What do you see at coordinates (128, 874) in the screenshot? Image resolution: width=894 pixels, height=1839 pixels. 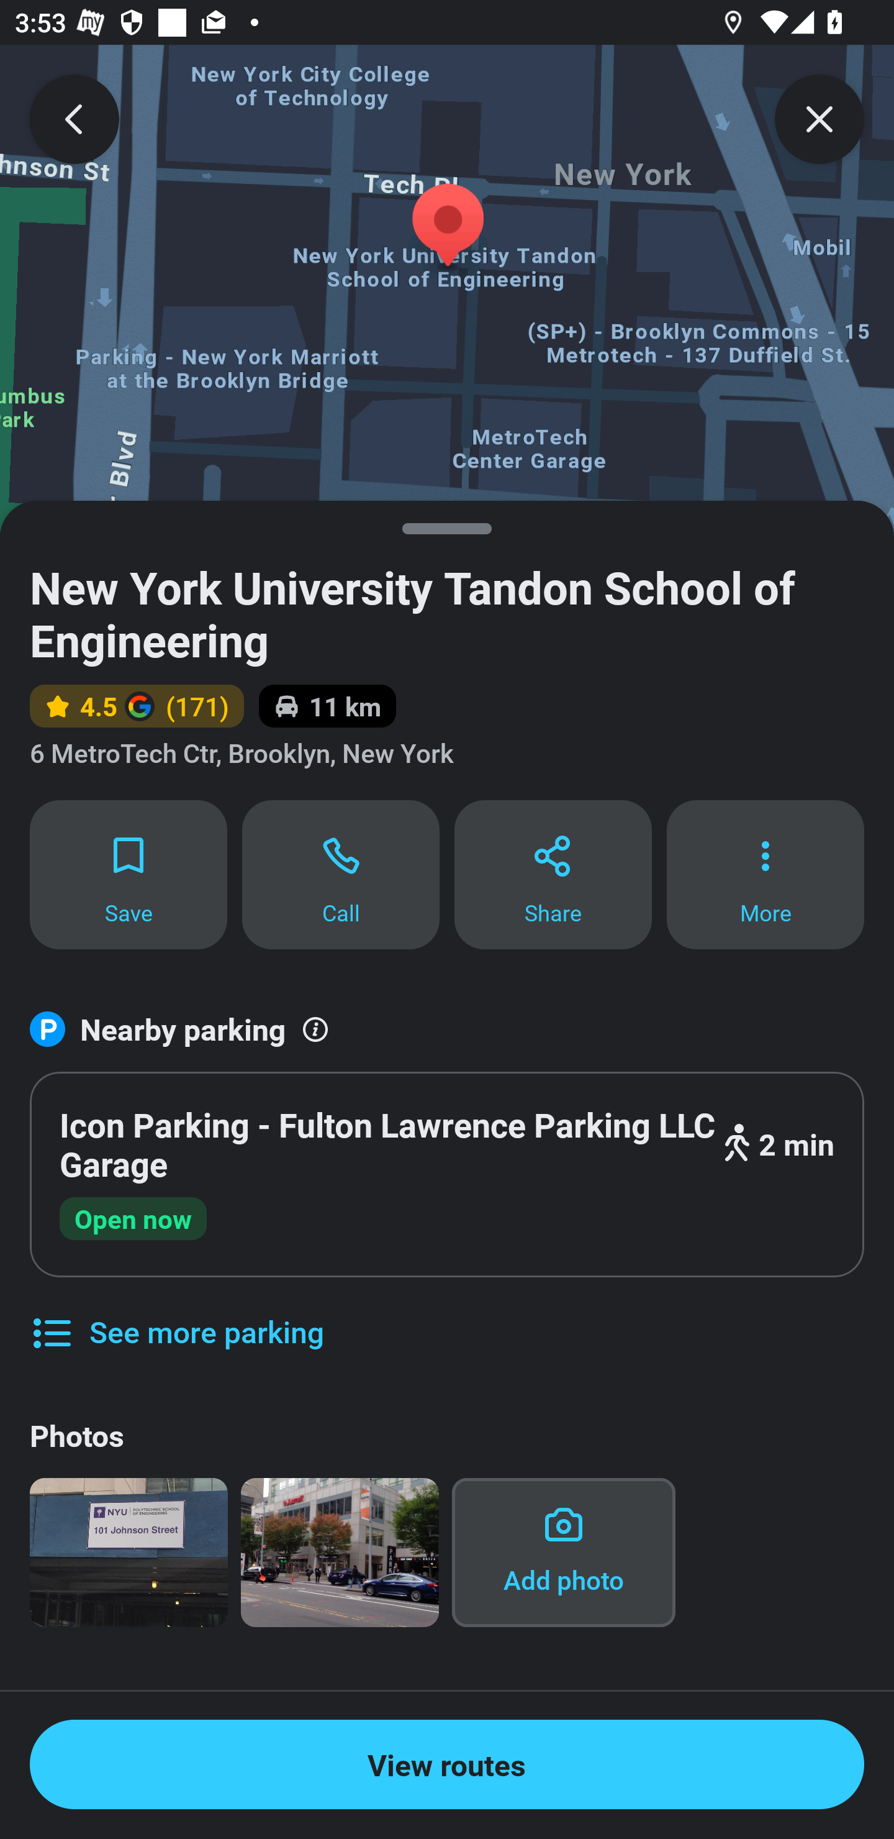 I see `Save` at bounding box center [128, 874].